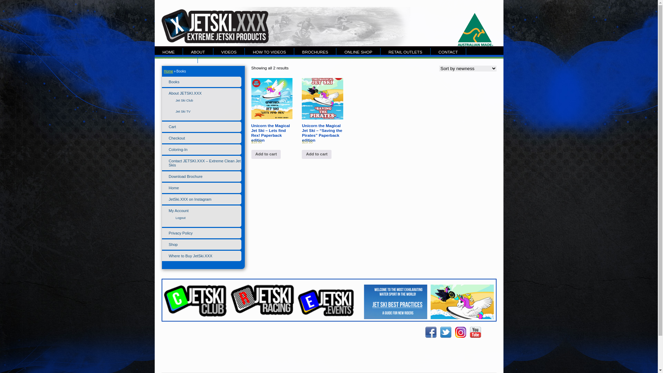  Describe the element at coordinates (315, 52) in the screenshot. I see `BROCHURES` at that location.